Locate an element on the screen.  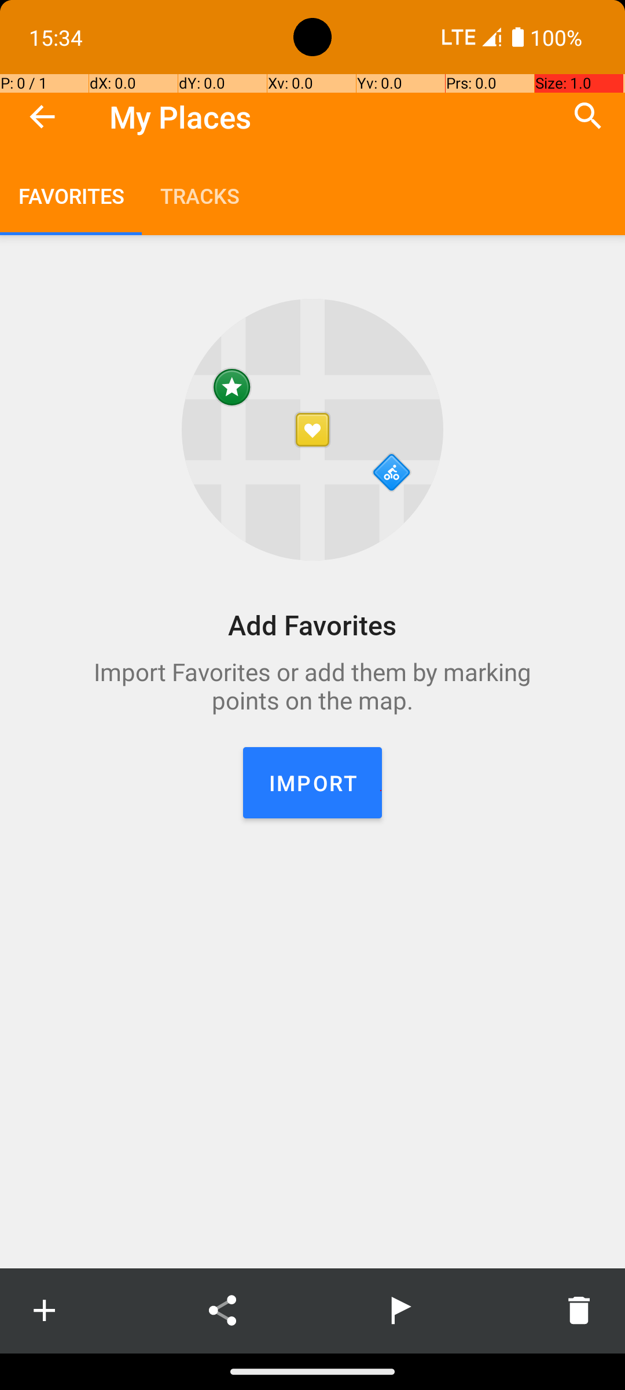
My Places is located at coordinates (181, 117).